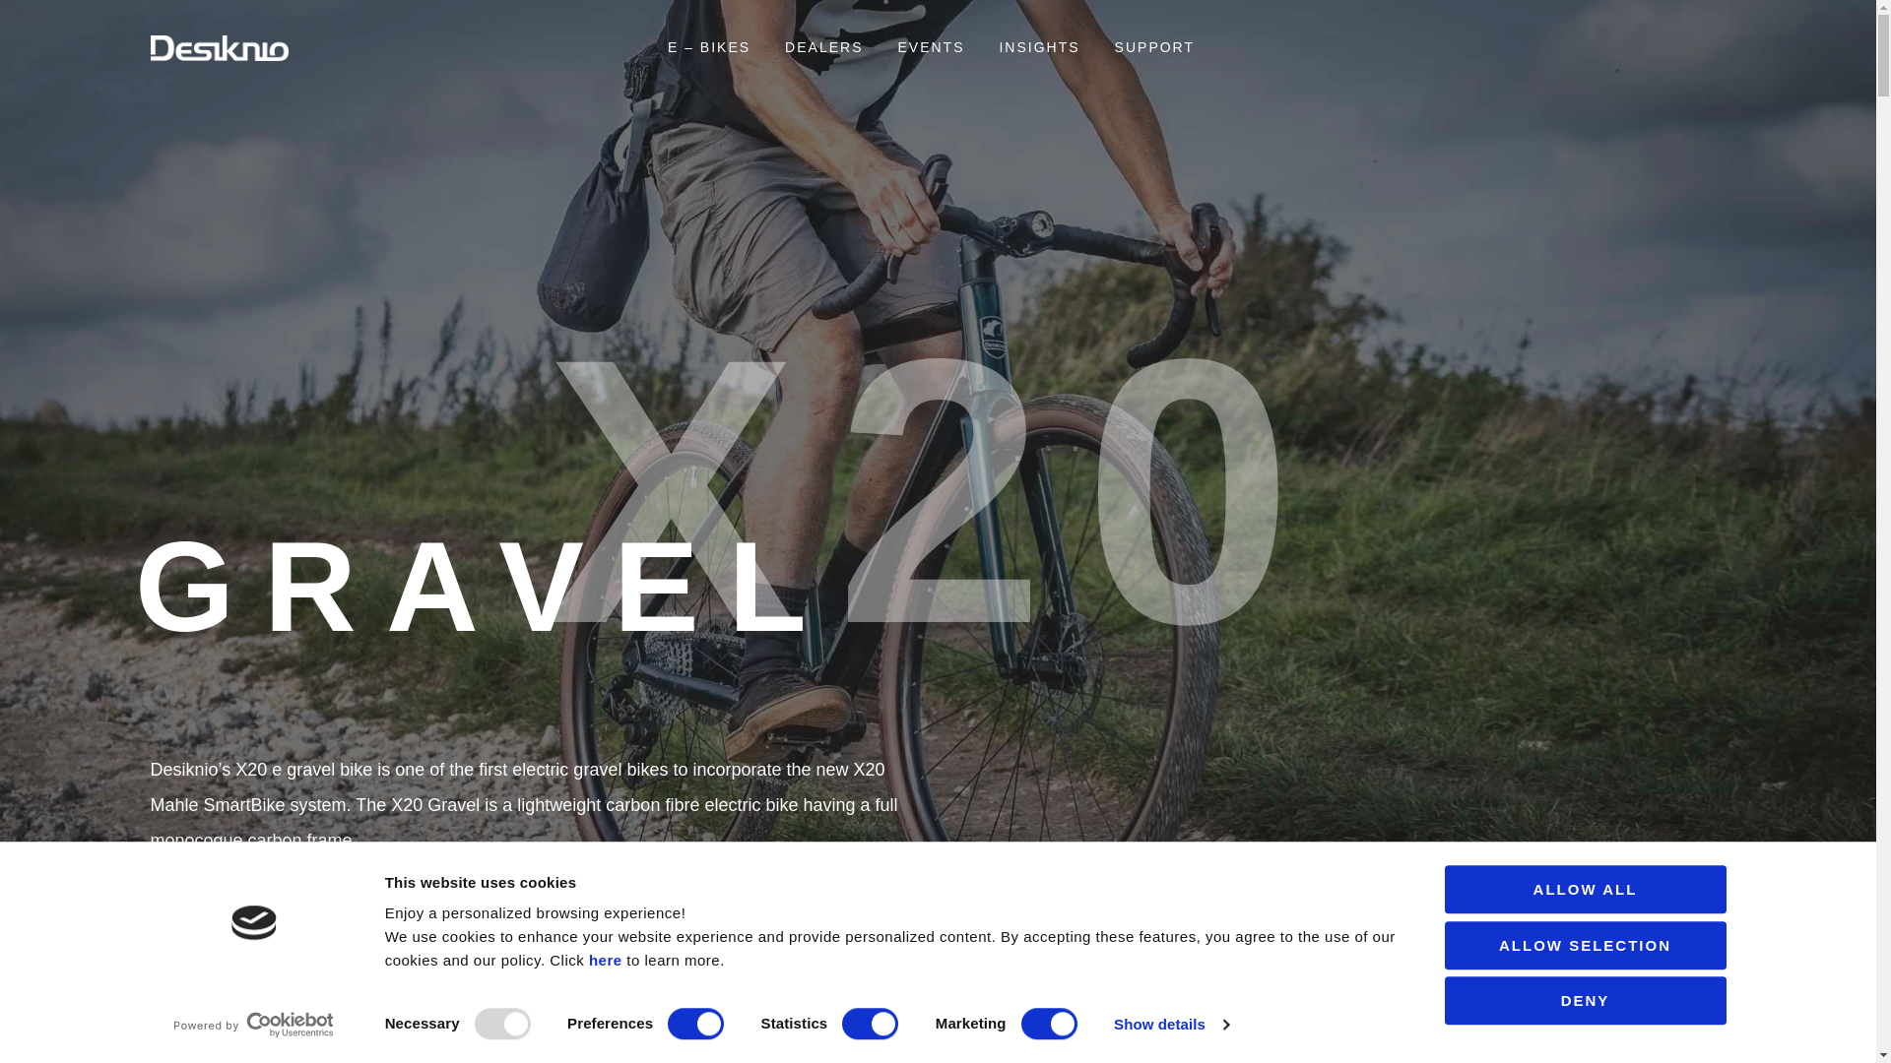 The image size is (1891, 1063). Describe the element at coordinates (605, 959) in the screenshot. I see `here` at that location.